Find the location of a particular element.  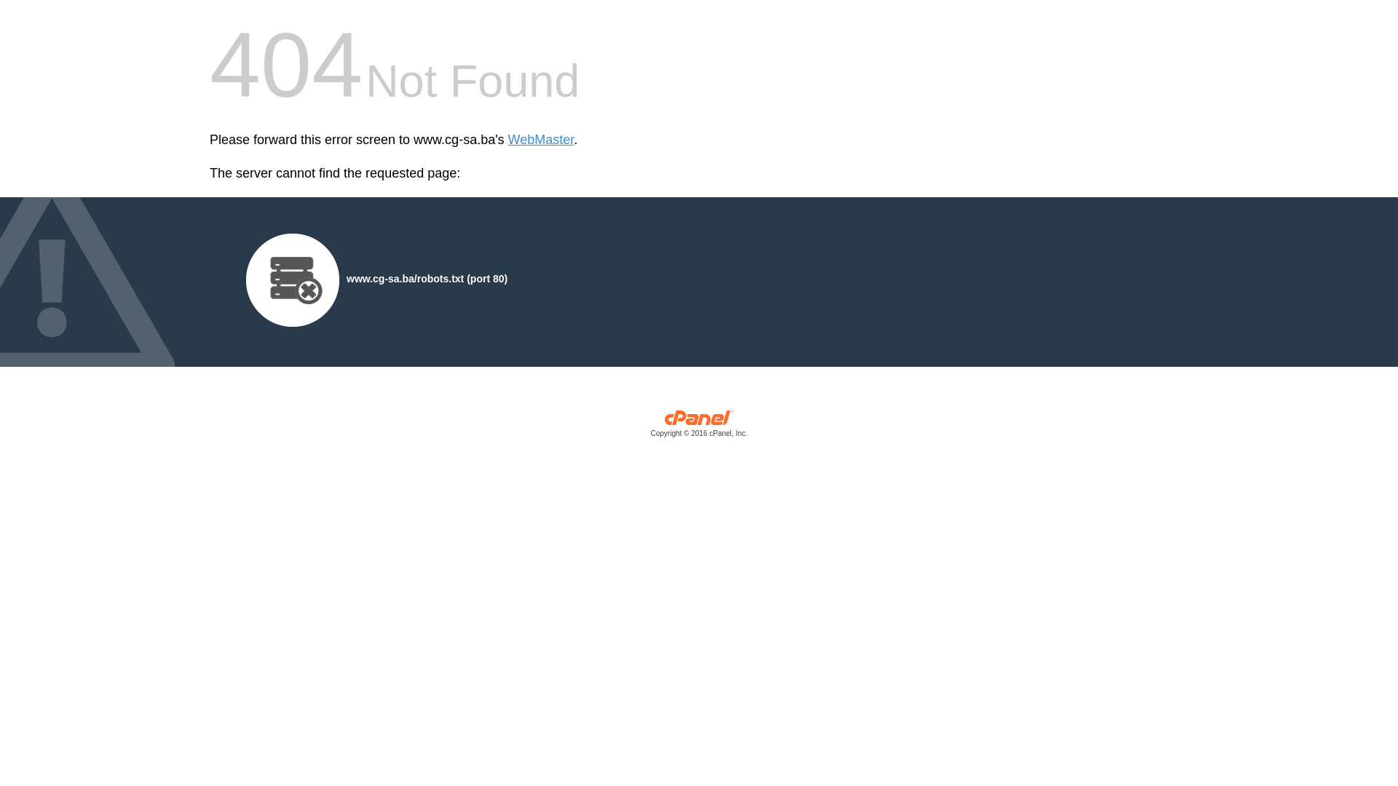

WebMaster is located at coordinates (542, 140).